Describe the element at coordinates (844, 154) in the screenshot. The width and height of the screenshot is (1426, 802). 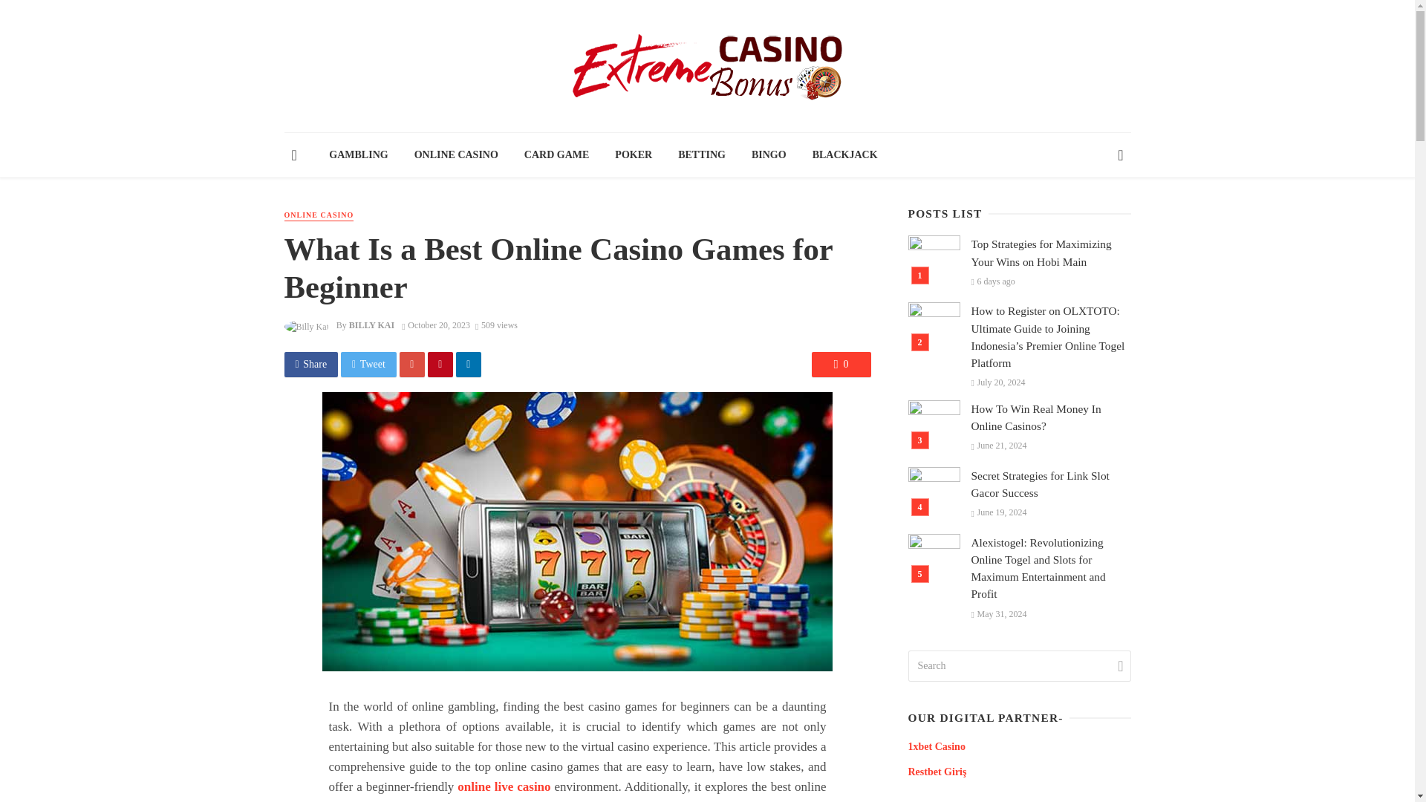
I see `BLACKJACK` at that location.